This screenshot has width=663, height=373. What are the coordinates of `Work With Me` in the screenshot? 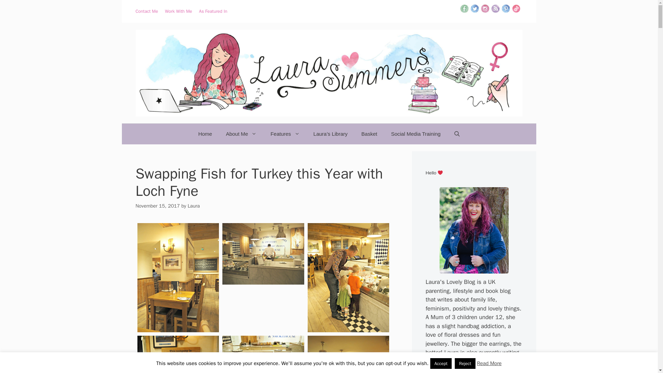 It's located at (179, 11).